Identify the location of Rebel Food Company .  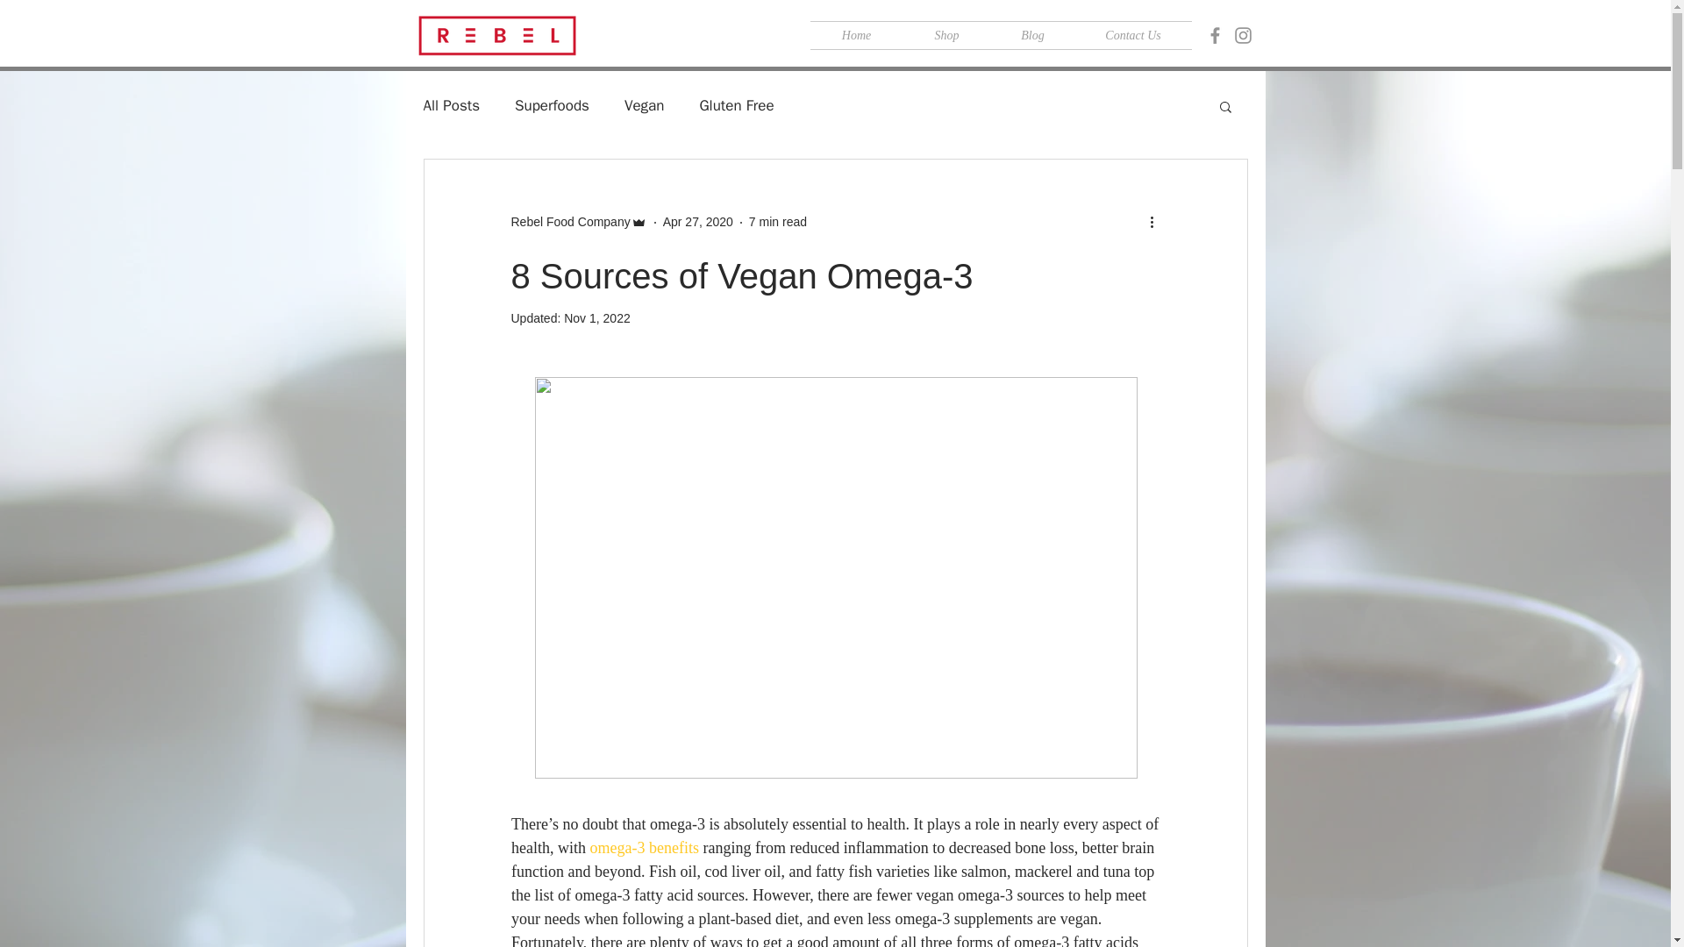
(570, 222).